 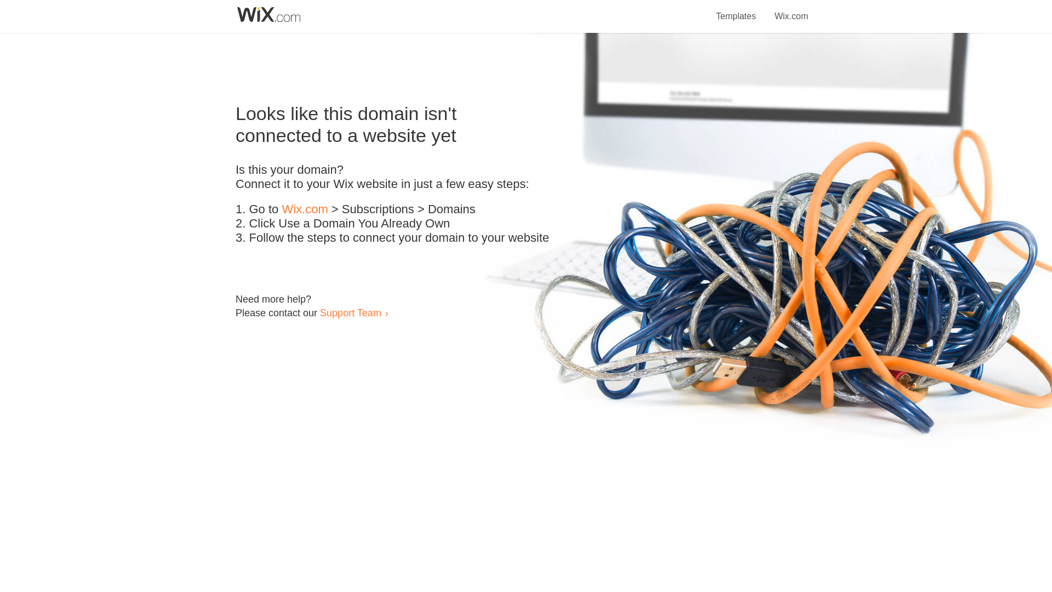 I want to click on Support Team, so click(x=350, y=312).